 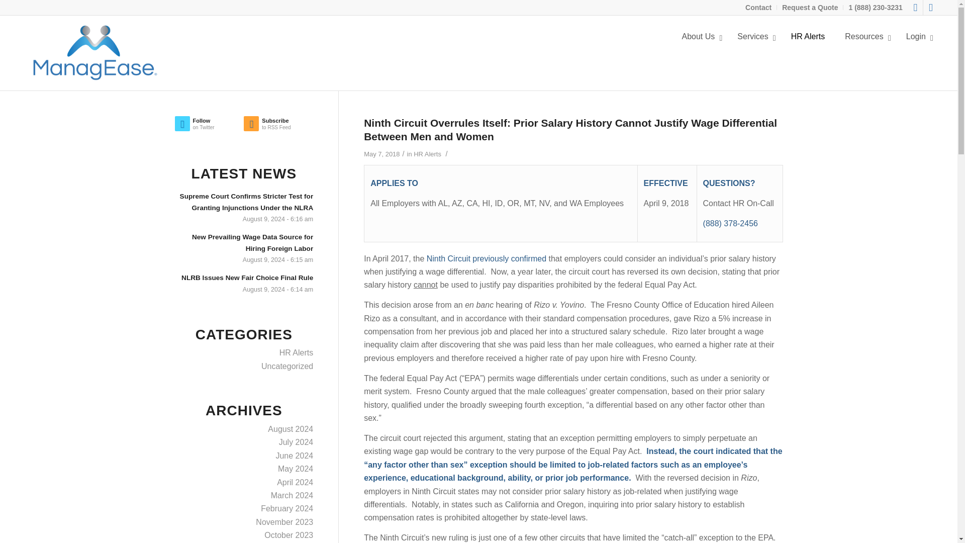 I want to click on About Us, so click(x=700, y=37).